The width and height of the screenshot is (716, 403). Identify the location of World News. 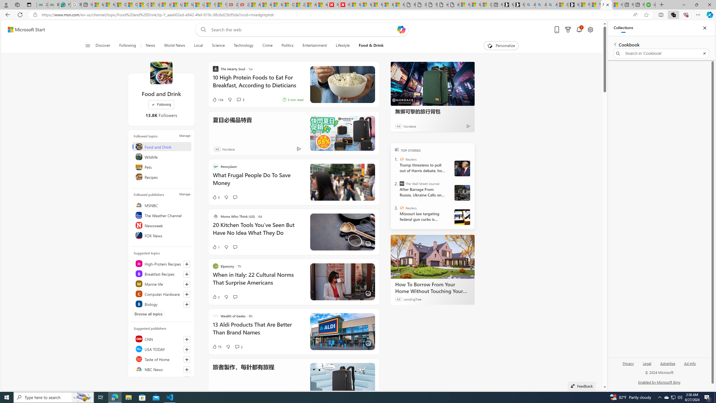
(175, 46).